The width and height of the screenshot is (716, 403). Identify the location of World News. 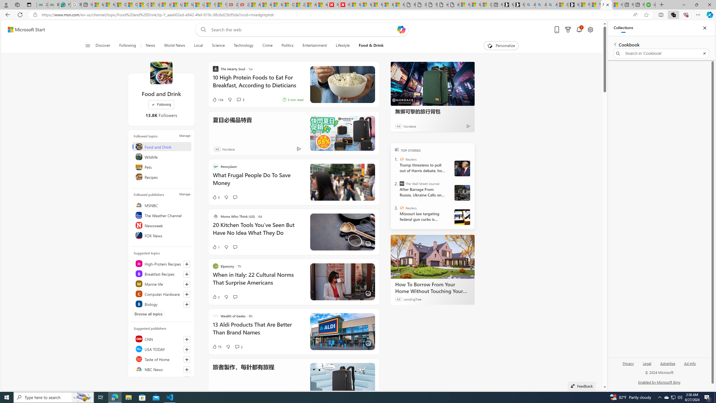
(175, 46).